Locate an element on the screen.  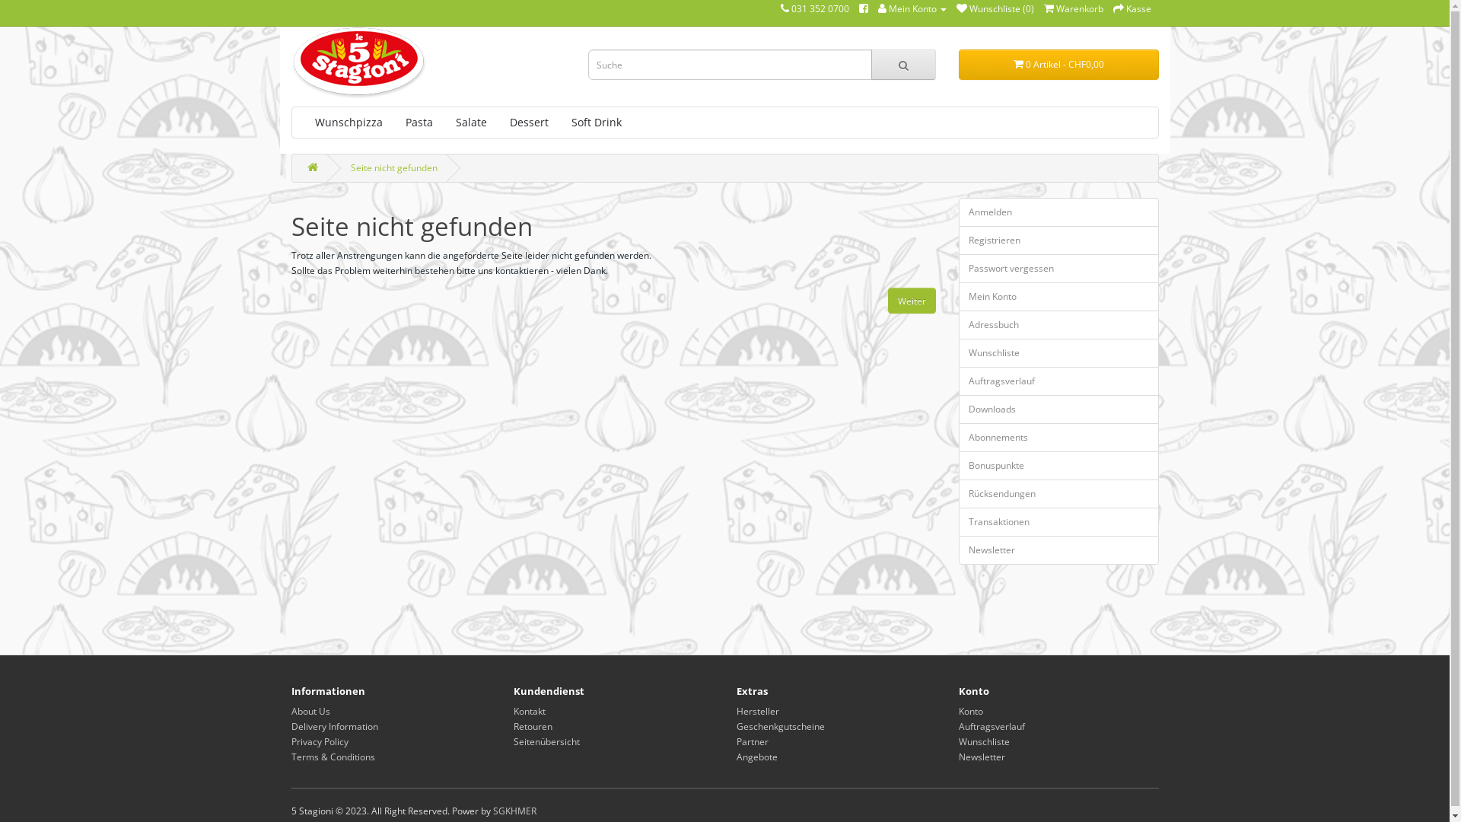
Dessert is located at coordinates (528, 123).